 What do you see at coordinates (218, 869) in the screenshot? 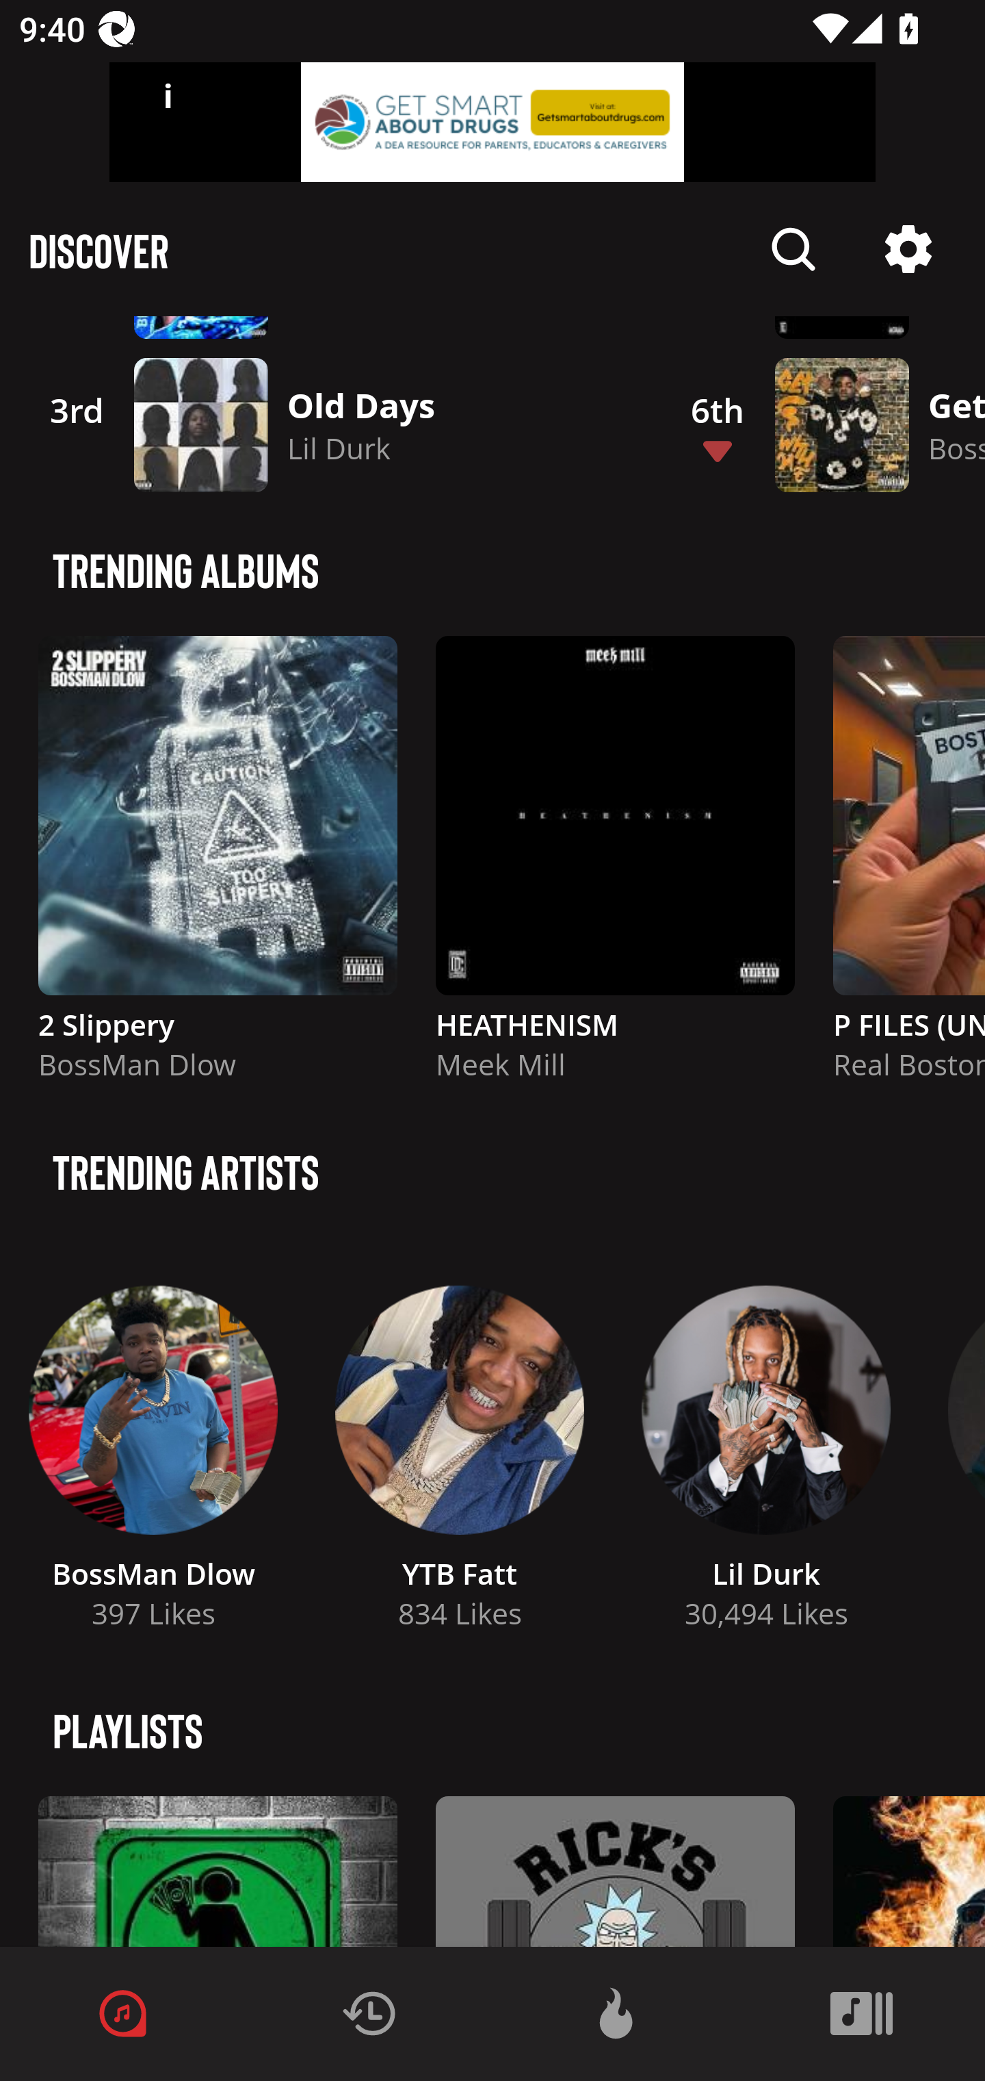
I see `Description 2 Slippery BossMan Dlow` at bounding box center [218, 869].